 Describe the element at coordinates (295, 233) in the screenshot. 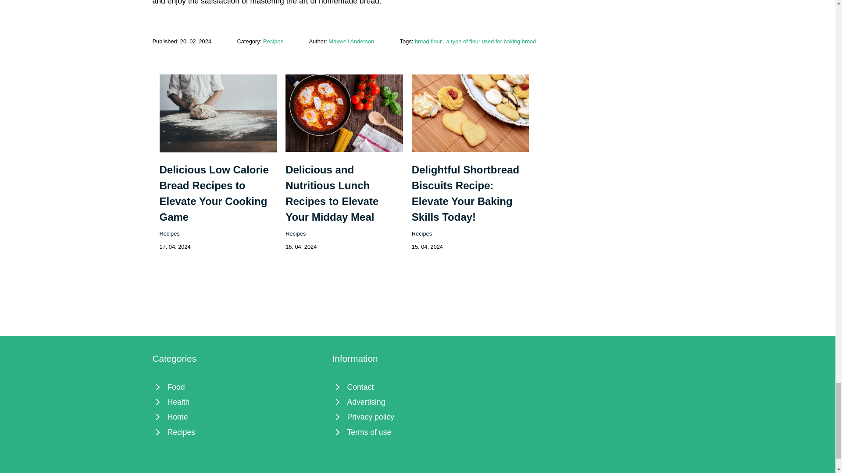

I see `Recipes` at that location.